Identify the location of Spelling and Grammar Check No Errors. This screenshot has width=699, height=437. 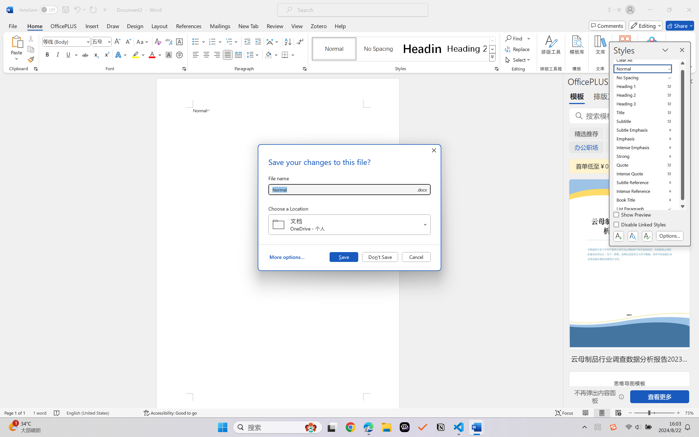
(57, 413).